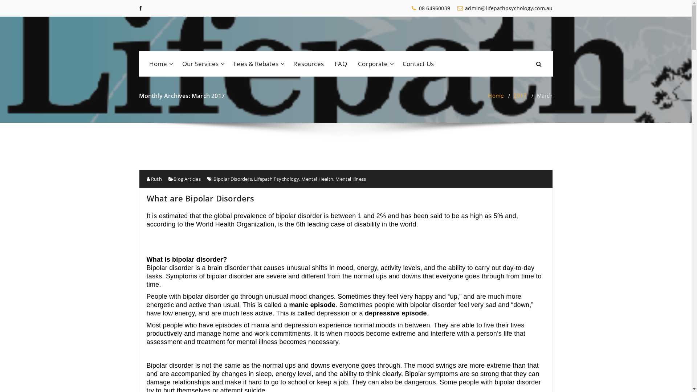 This screenshot has width=697, height=392. What do you see at coordinates (317, 179) in the screenshot?
I see `Mental Health` at bounding box center [317, 179].